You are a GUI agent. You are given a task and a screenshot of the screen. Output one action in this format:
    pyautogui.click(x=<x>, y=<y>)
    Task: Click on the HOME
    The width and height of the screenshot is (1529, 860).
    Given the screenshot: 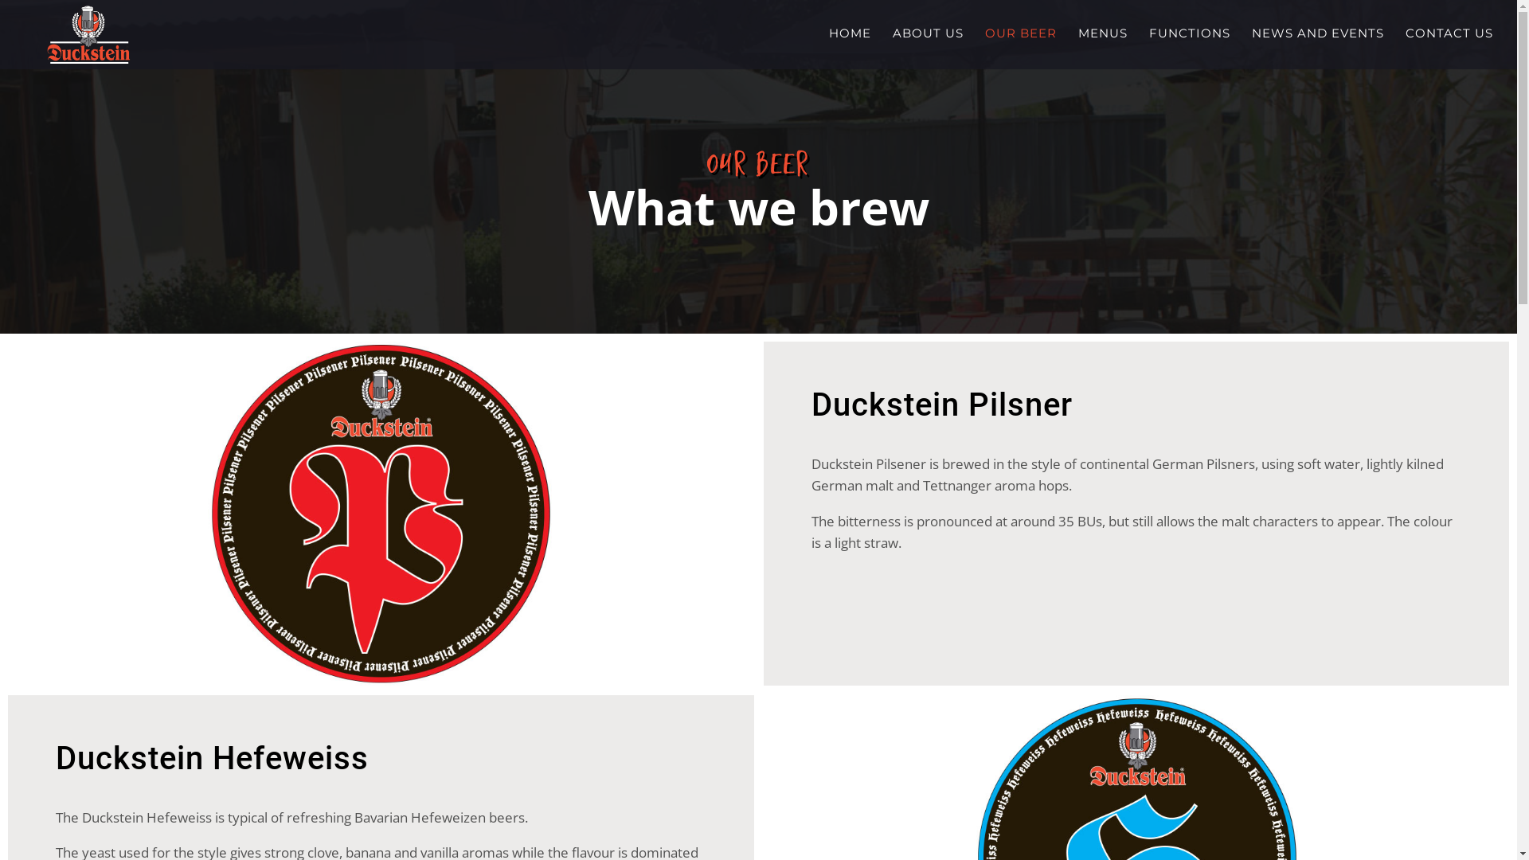 What is the action you would take?
    pyautogui.click(x=851, y=49)
    